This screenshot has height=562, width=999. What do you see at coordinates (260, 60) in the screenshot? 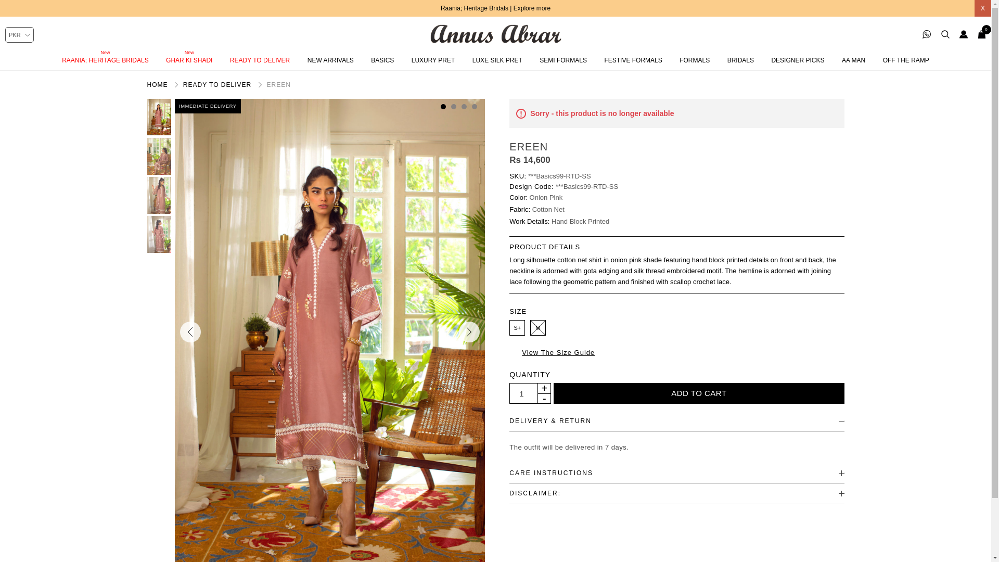
I see `READY TO DELIVER` at bounding box center [260, 60].